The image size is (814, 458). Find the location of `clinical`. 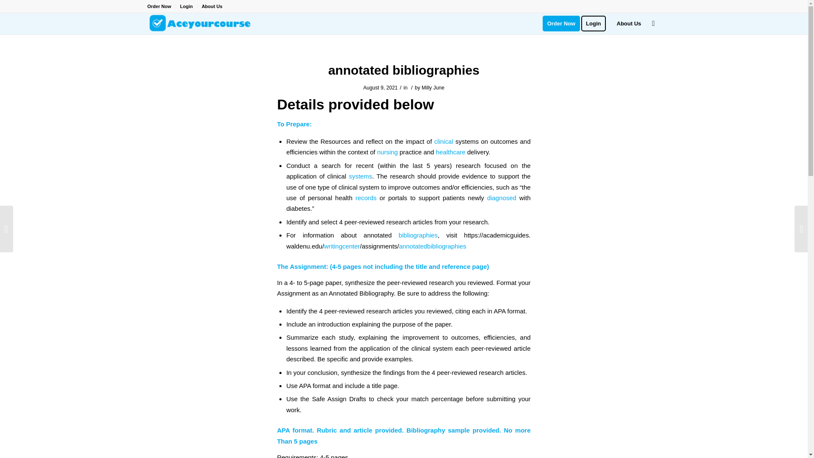

clinical is located at coordinates (443, 142).